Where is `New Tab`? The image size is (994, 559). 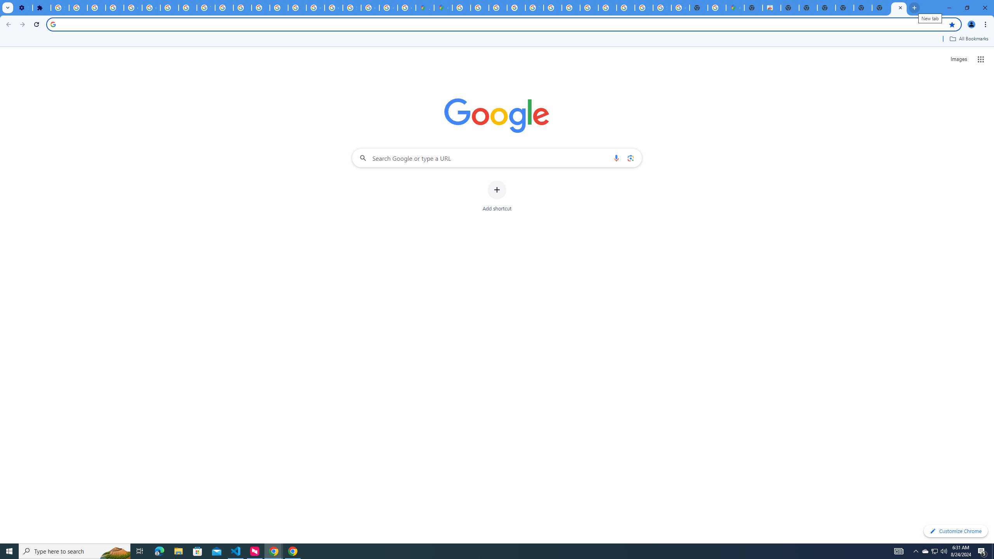
New Tab is located at coordinates (863, 8).